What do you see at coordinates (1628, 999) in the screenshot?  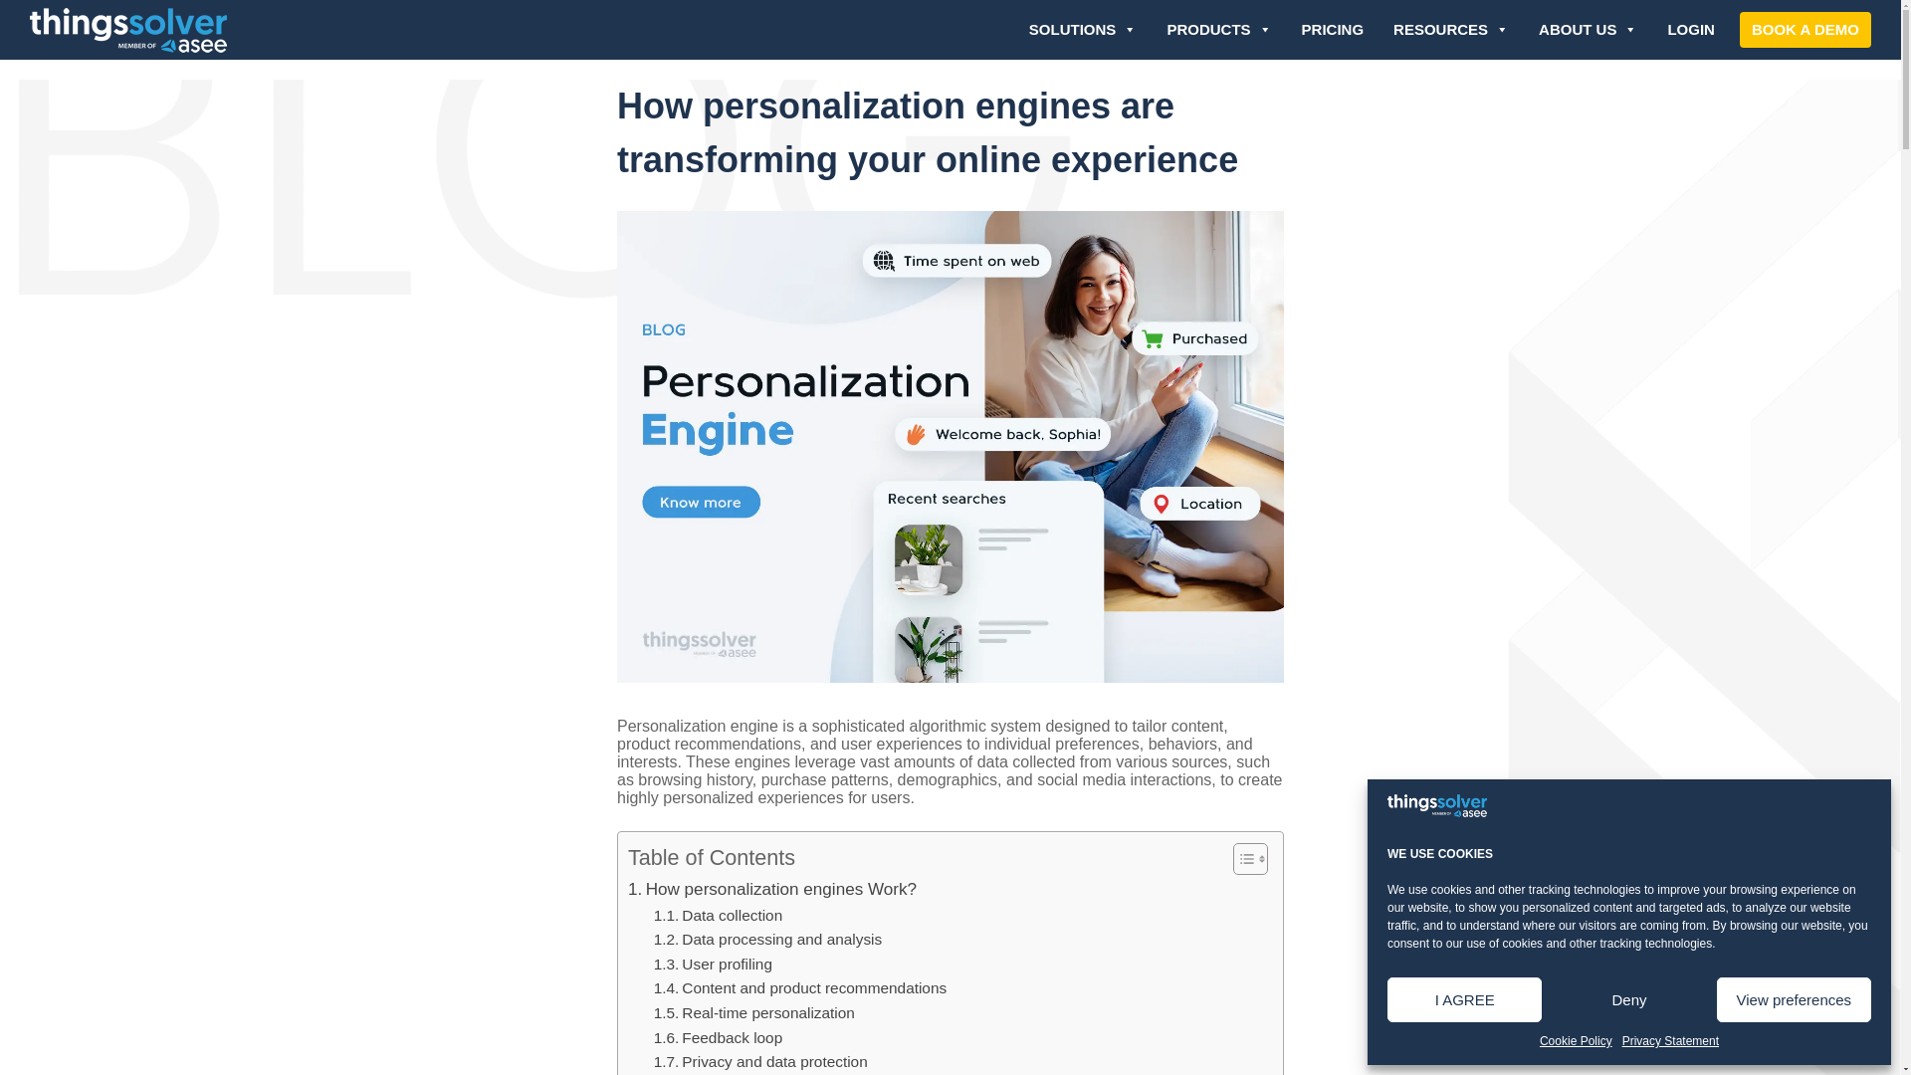 I see `Deny` at bounding box center [1628, 999].